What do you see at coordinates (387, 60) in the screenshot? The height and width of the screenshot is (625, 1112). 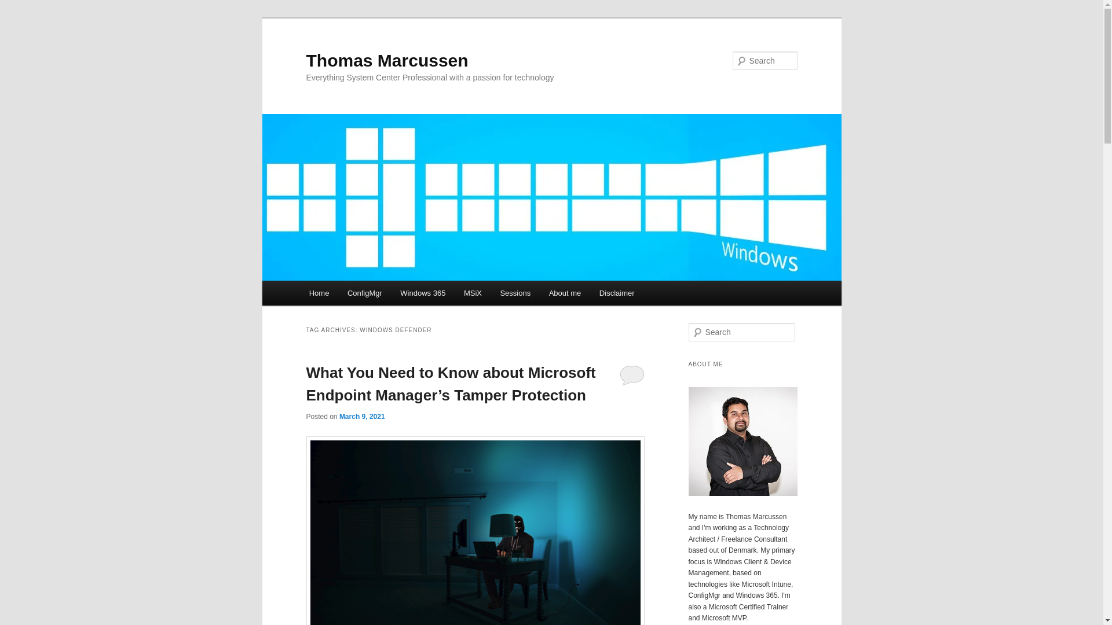 I see `Thomas Marcussen` at bounding box center [387, 60].